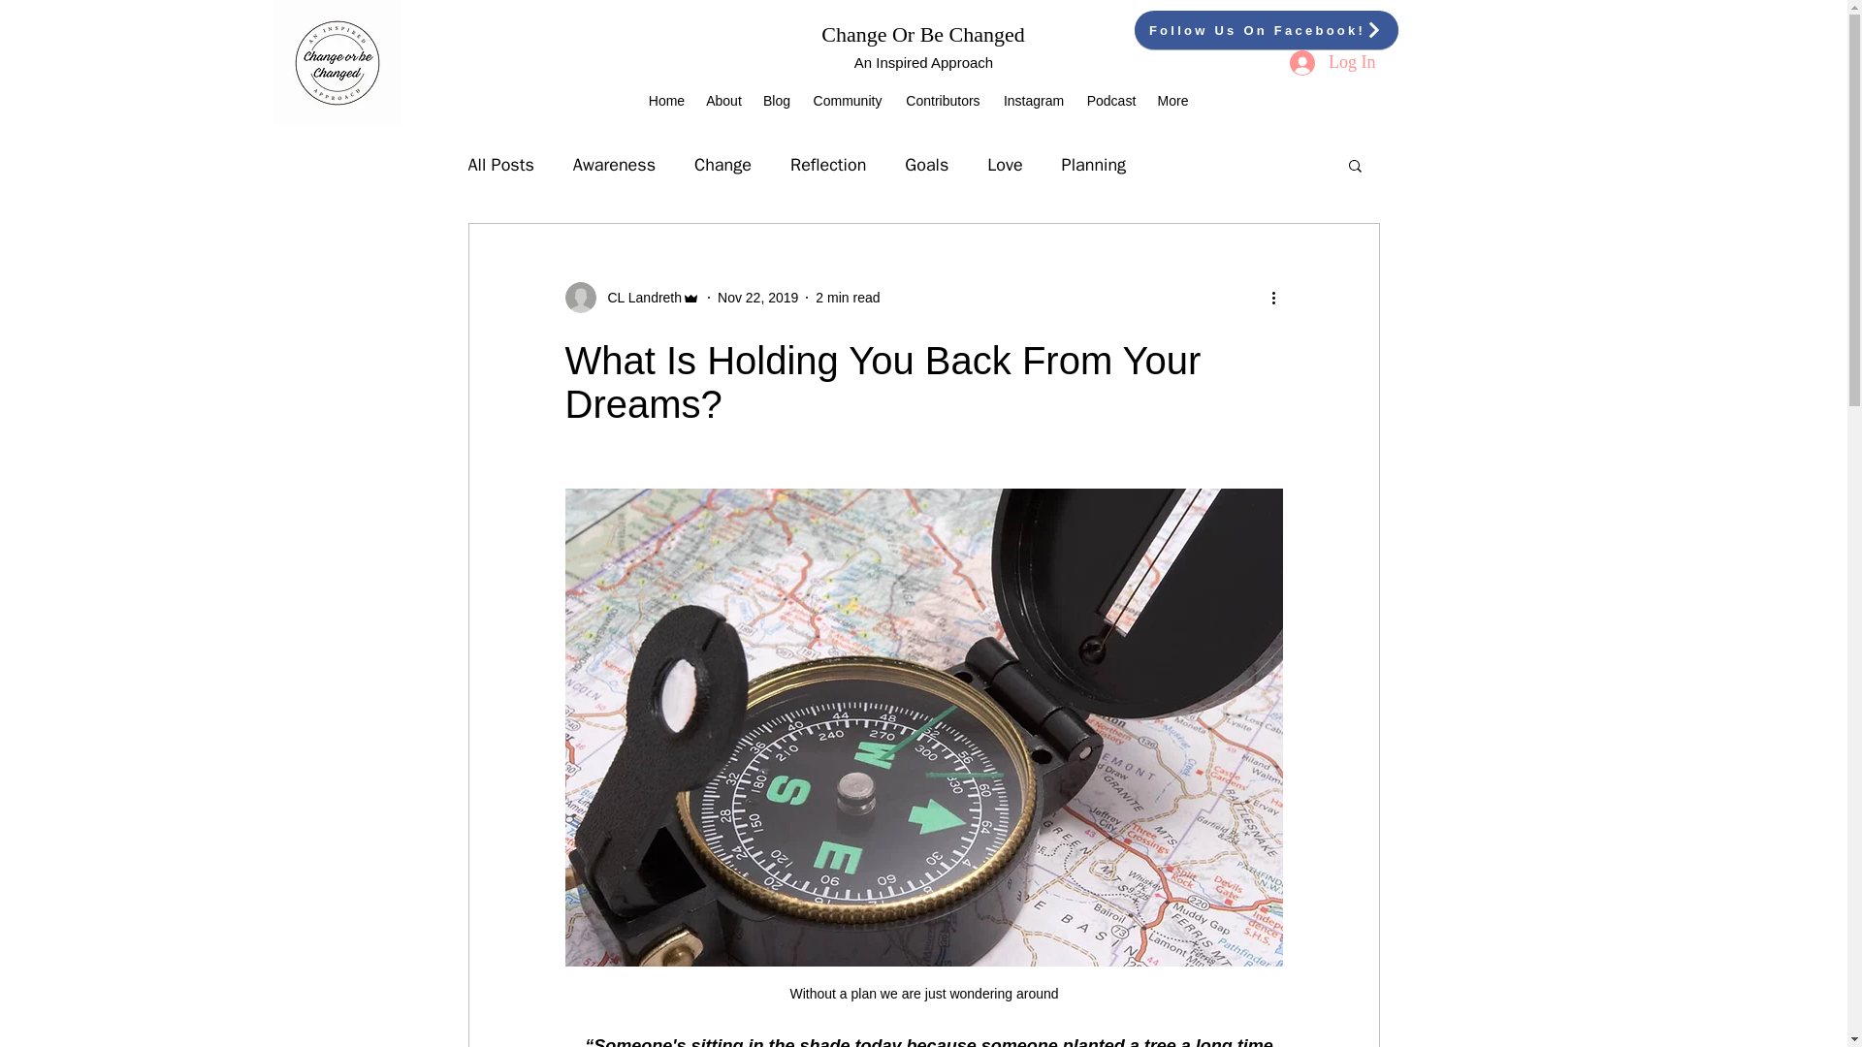  I want to click on Contributors, so click(943, 100).